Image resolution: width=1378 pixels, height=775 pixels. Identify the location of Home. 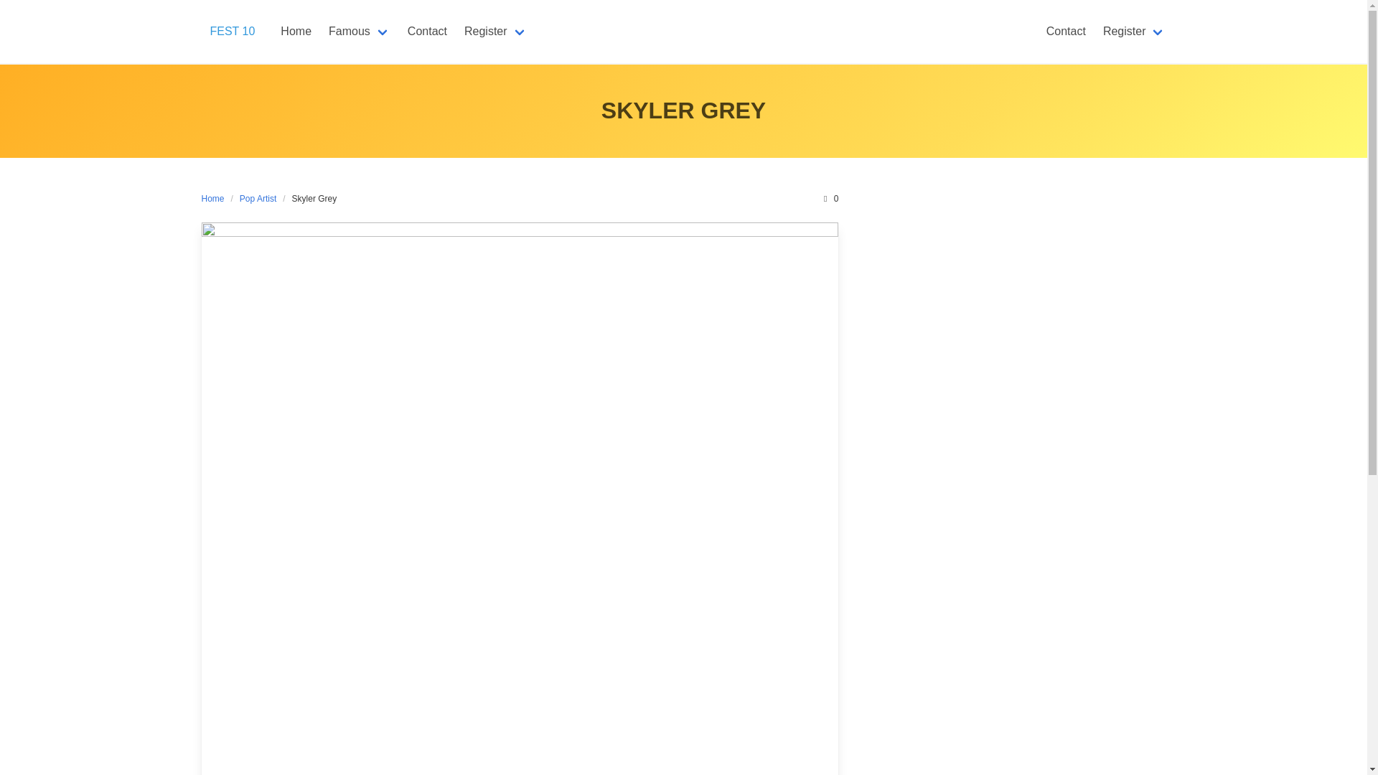
(296, 31).